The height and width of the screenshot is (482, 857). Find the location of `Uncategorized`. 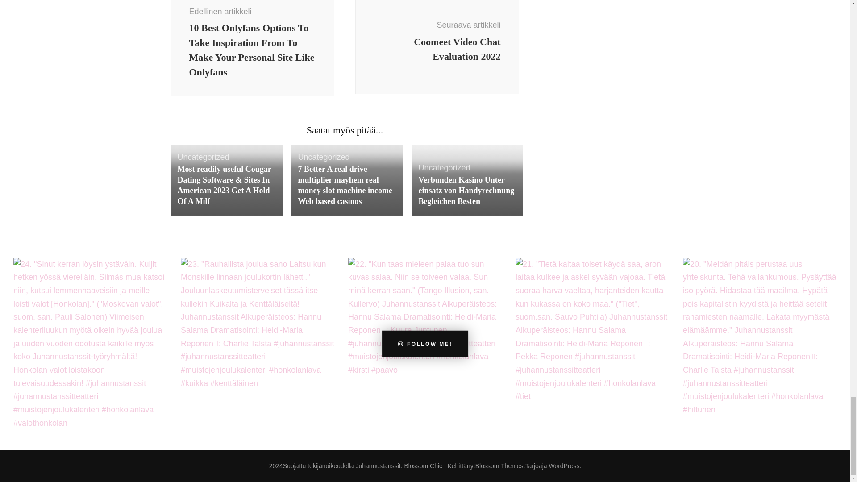

Uncategorized is located at coordinates (437, 47).